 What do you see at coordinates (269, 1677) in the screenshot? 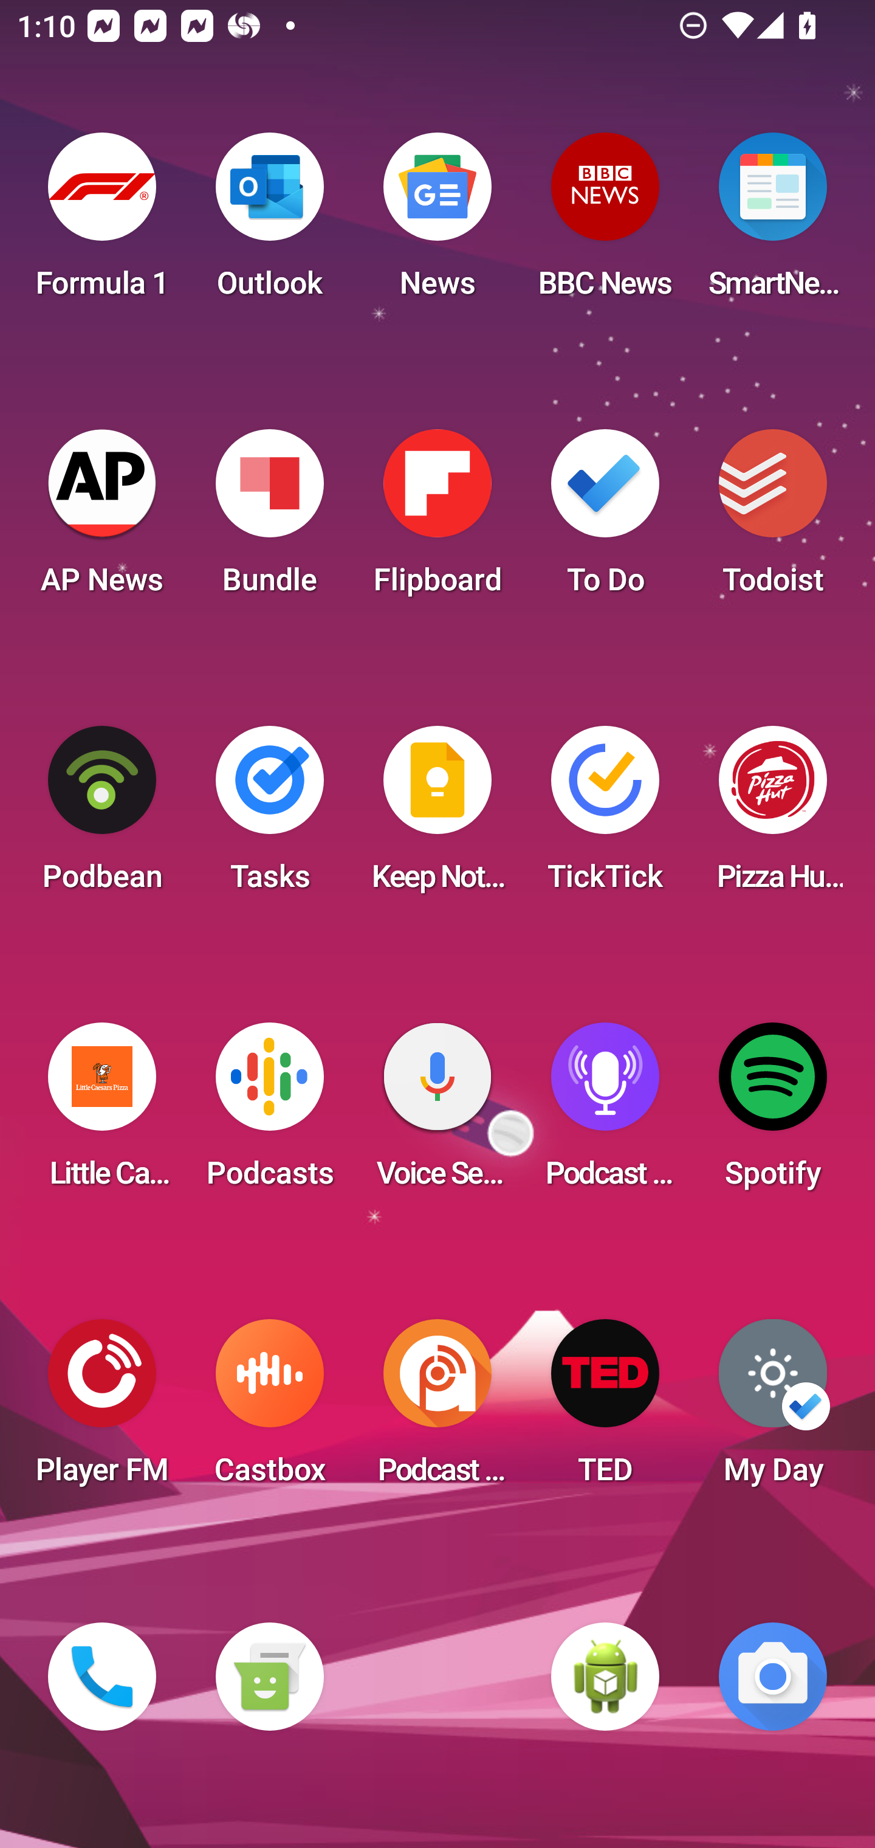
I see `Messaging` at bounding box center [269, 1677].